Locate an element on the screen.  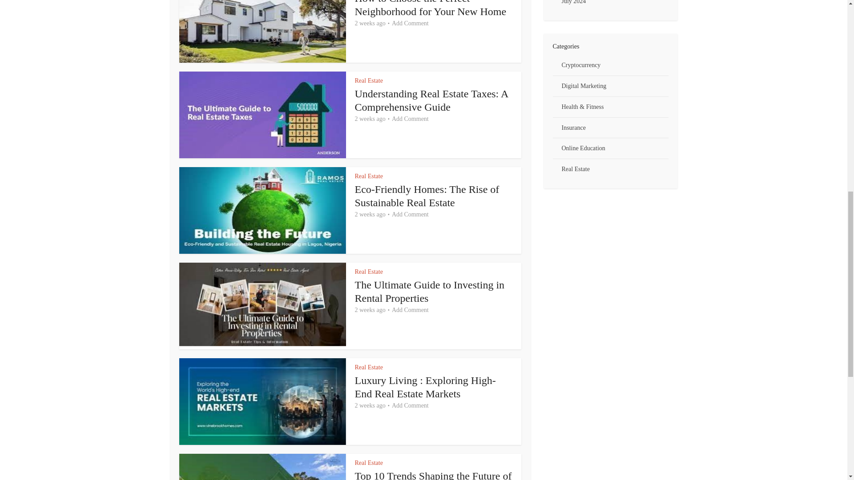
Eco-Friendly Homes: The Rise of Sustainable Real Estate is located at coordinates (427, 196).